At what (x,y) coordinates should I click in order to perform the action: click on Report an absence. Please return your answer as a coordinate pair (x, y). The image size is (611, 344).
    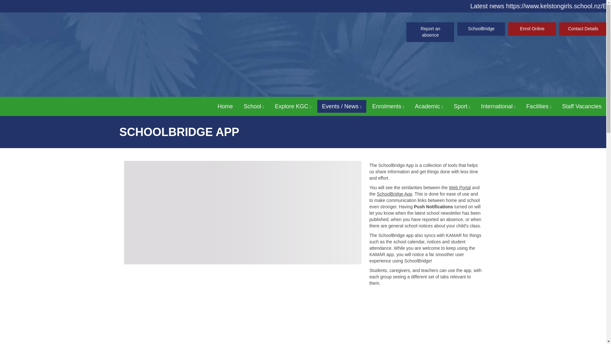
    Looking at the image, I should click on (430, 32).